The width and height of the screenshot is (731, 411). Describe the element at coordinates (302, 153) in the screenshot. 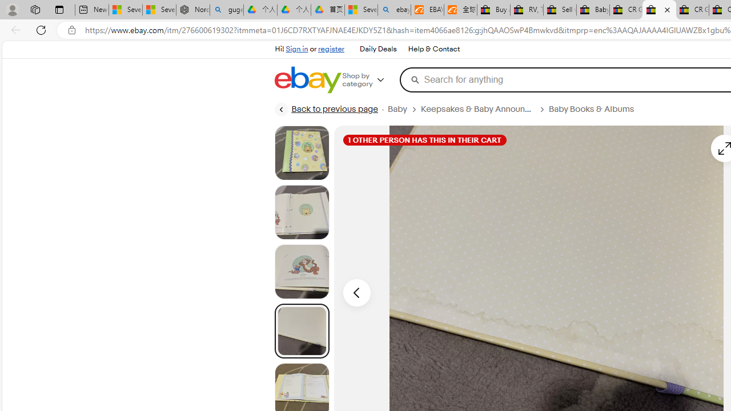

I see `Picture 1 of 22` at that location.